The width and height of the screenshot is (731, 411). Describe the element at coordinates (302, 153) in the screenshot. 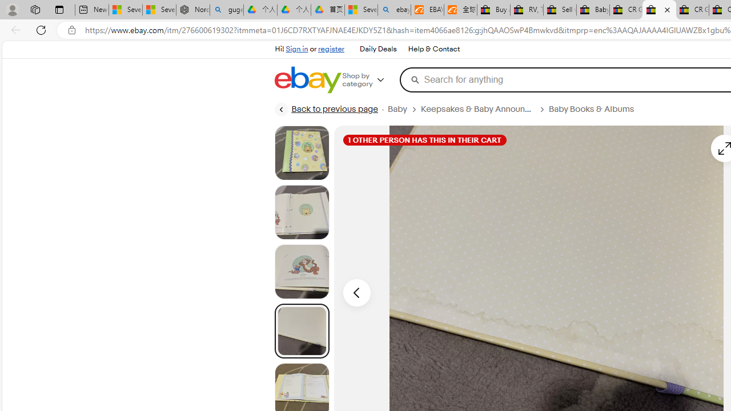

I see `Picture 1 of 22` at that location.